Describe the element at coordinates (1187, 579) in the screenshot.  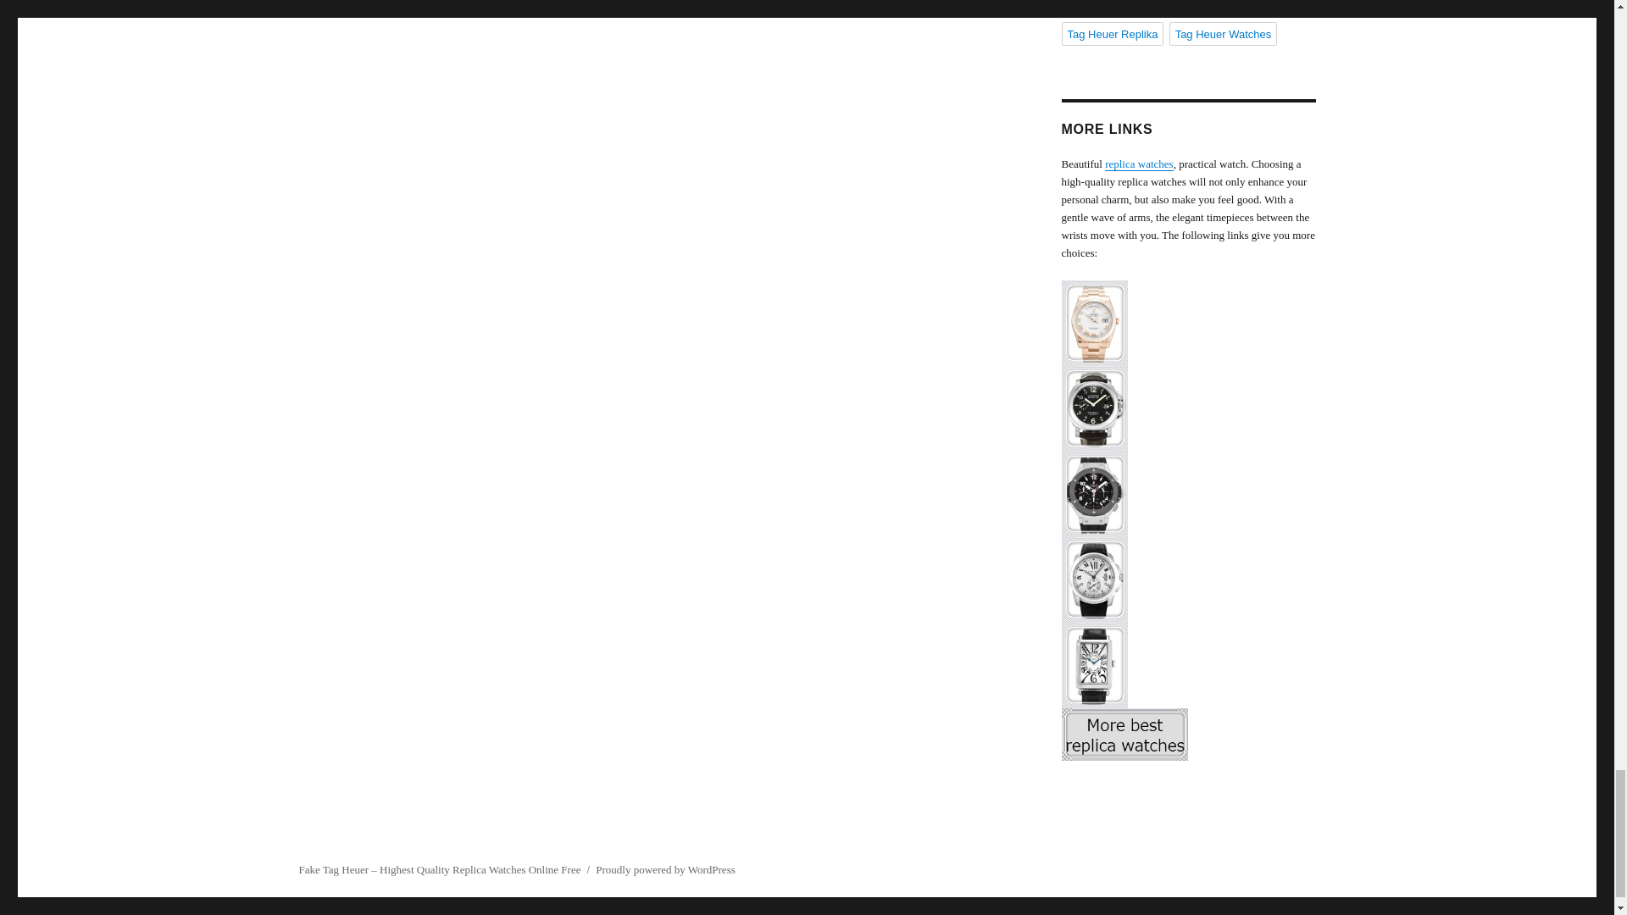
I see `cartier replica watches` at that location.